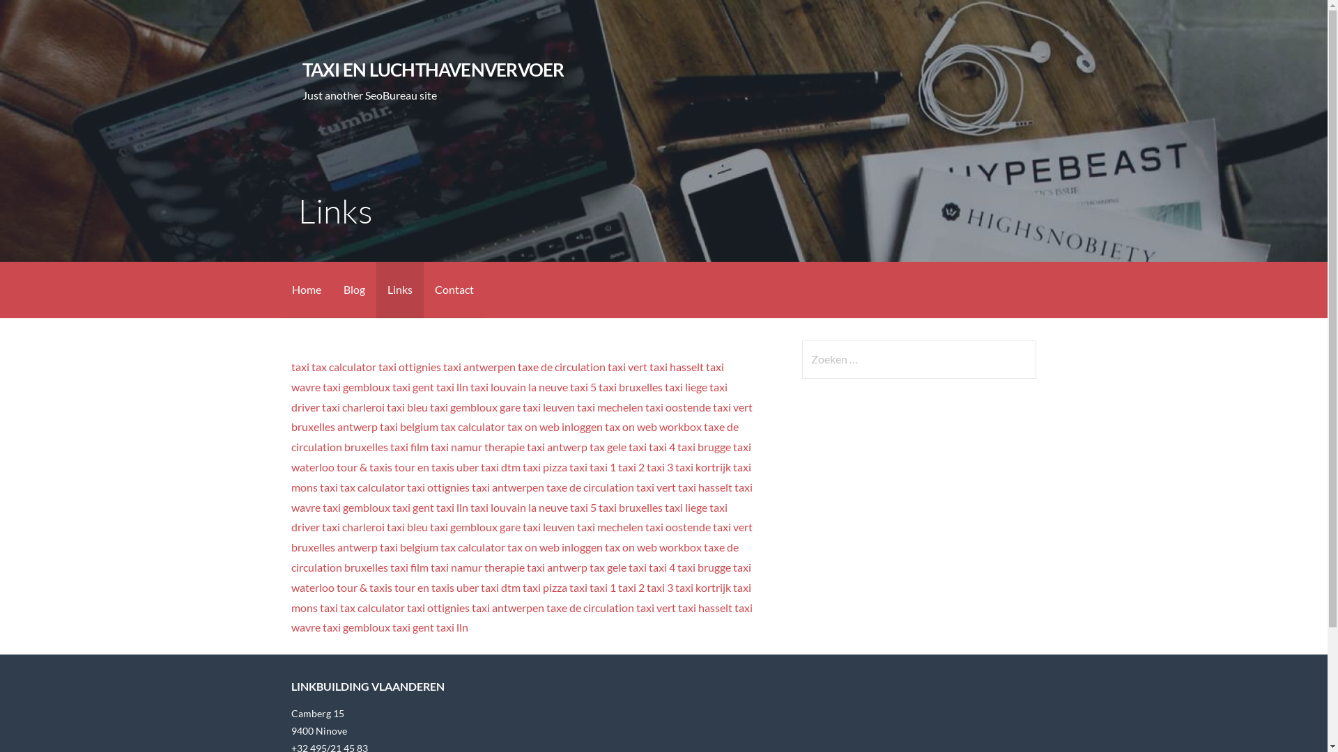 Image resolution: width=1338 pixels, height=752 pixels. I want to click on taxi 1, so click(603, 467).